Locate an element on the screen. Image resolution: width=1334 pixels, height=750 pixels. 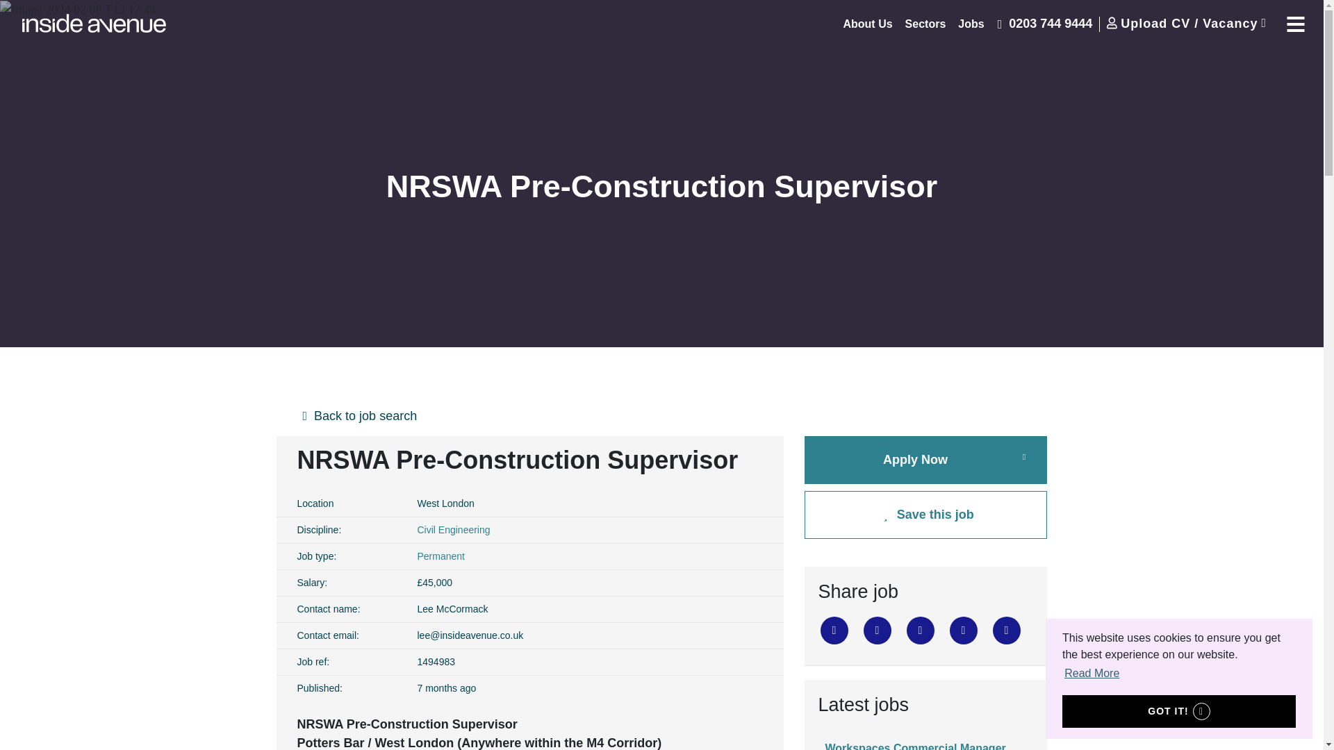
Email is located at coordinates (962, 630).